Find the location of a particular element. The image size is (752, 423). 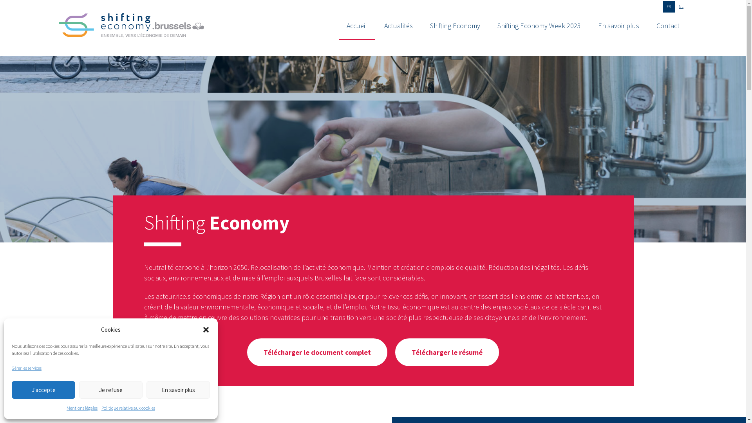

Shifting Economy is located at coordinates (455, 26).